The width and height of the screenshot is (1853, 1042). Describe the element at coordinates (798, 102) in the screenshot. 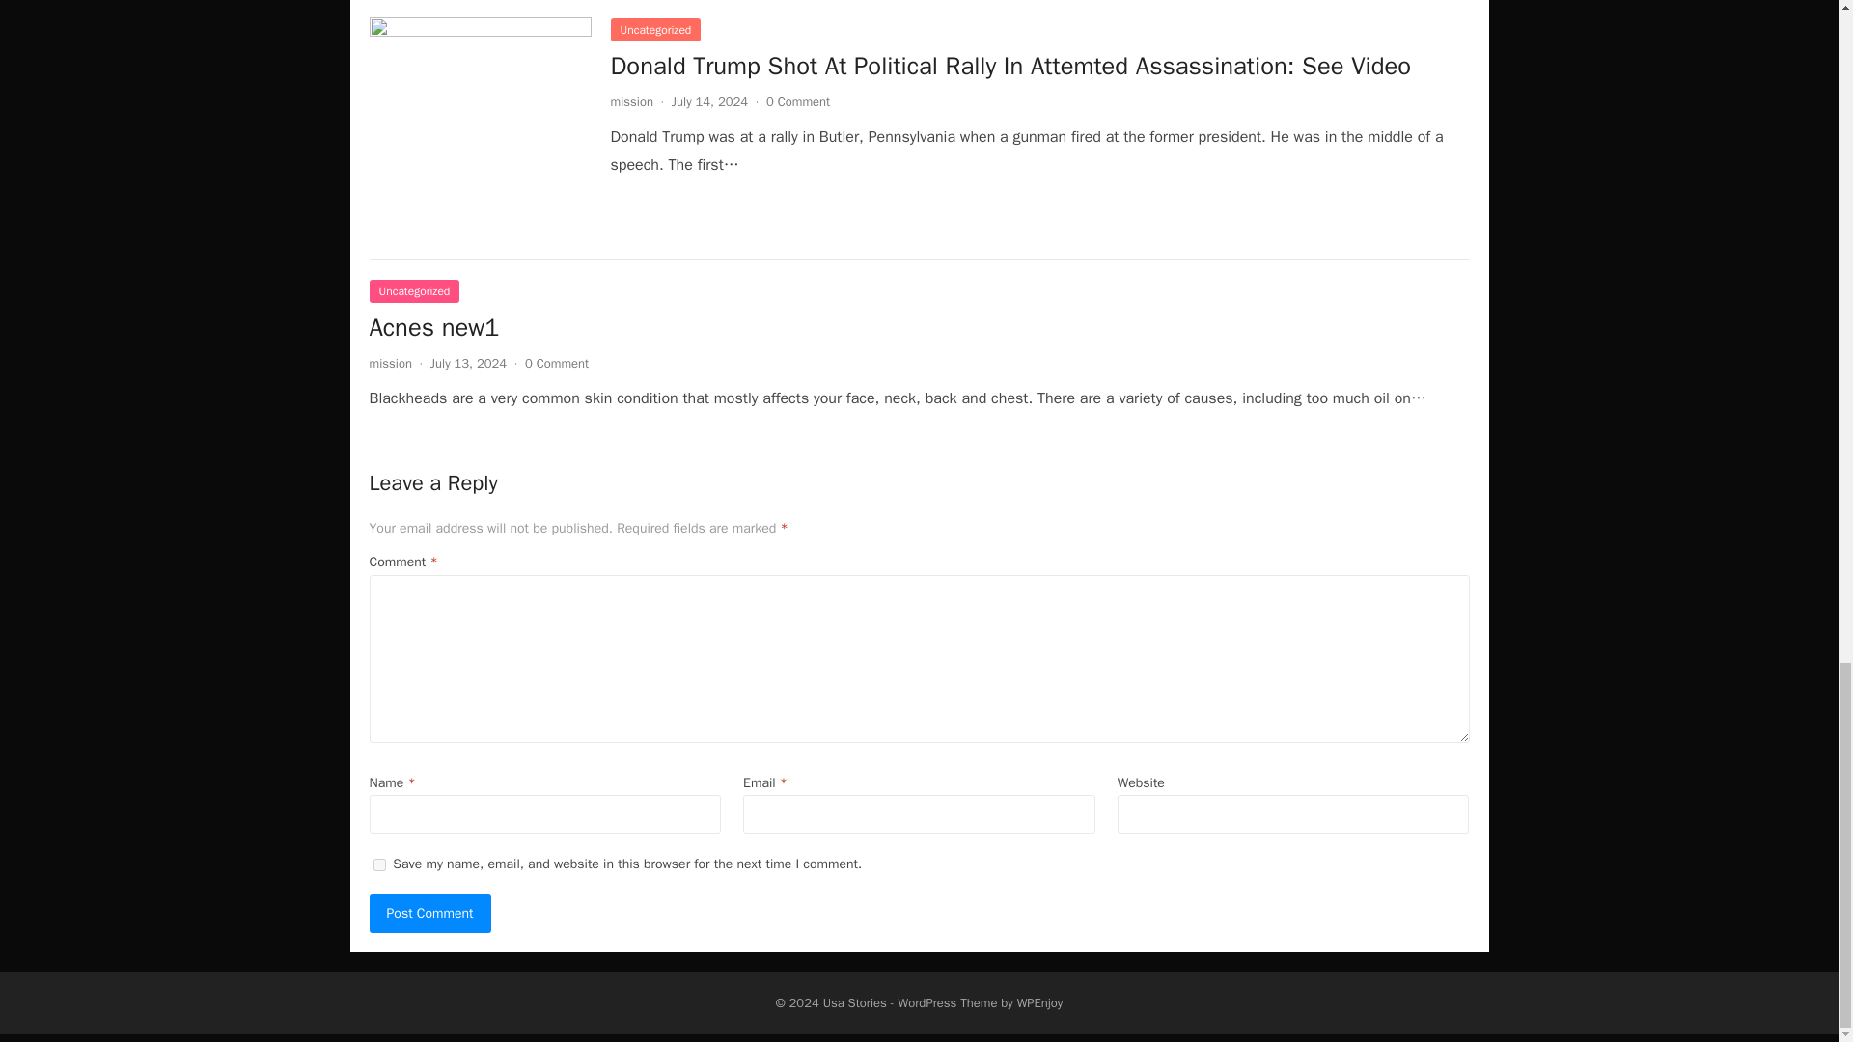

I see `0 Comment` at that location.